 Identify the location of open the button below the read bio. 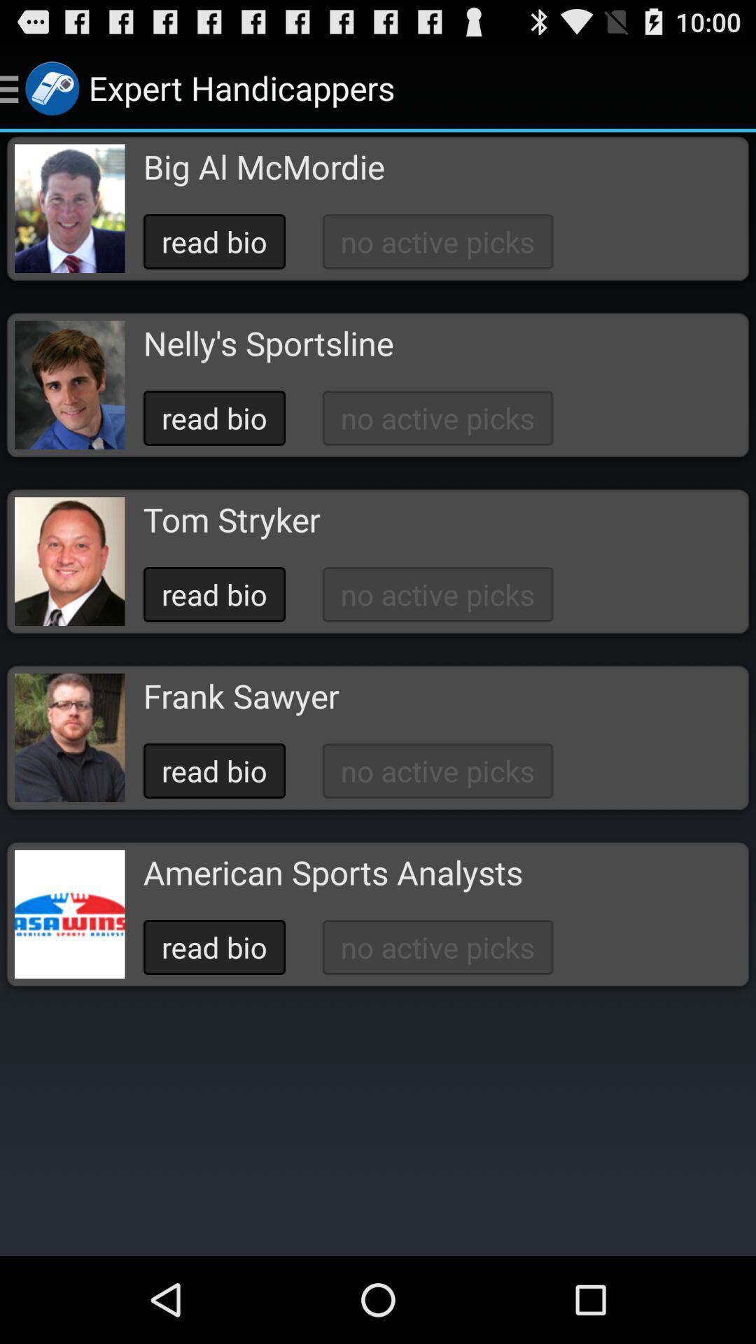
(332, 872).